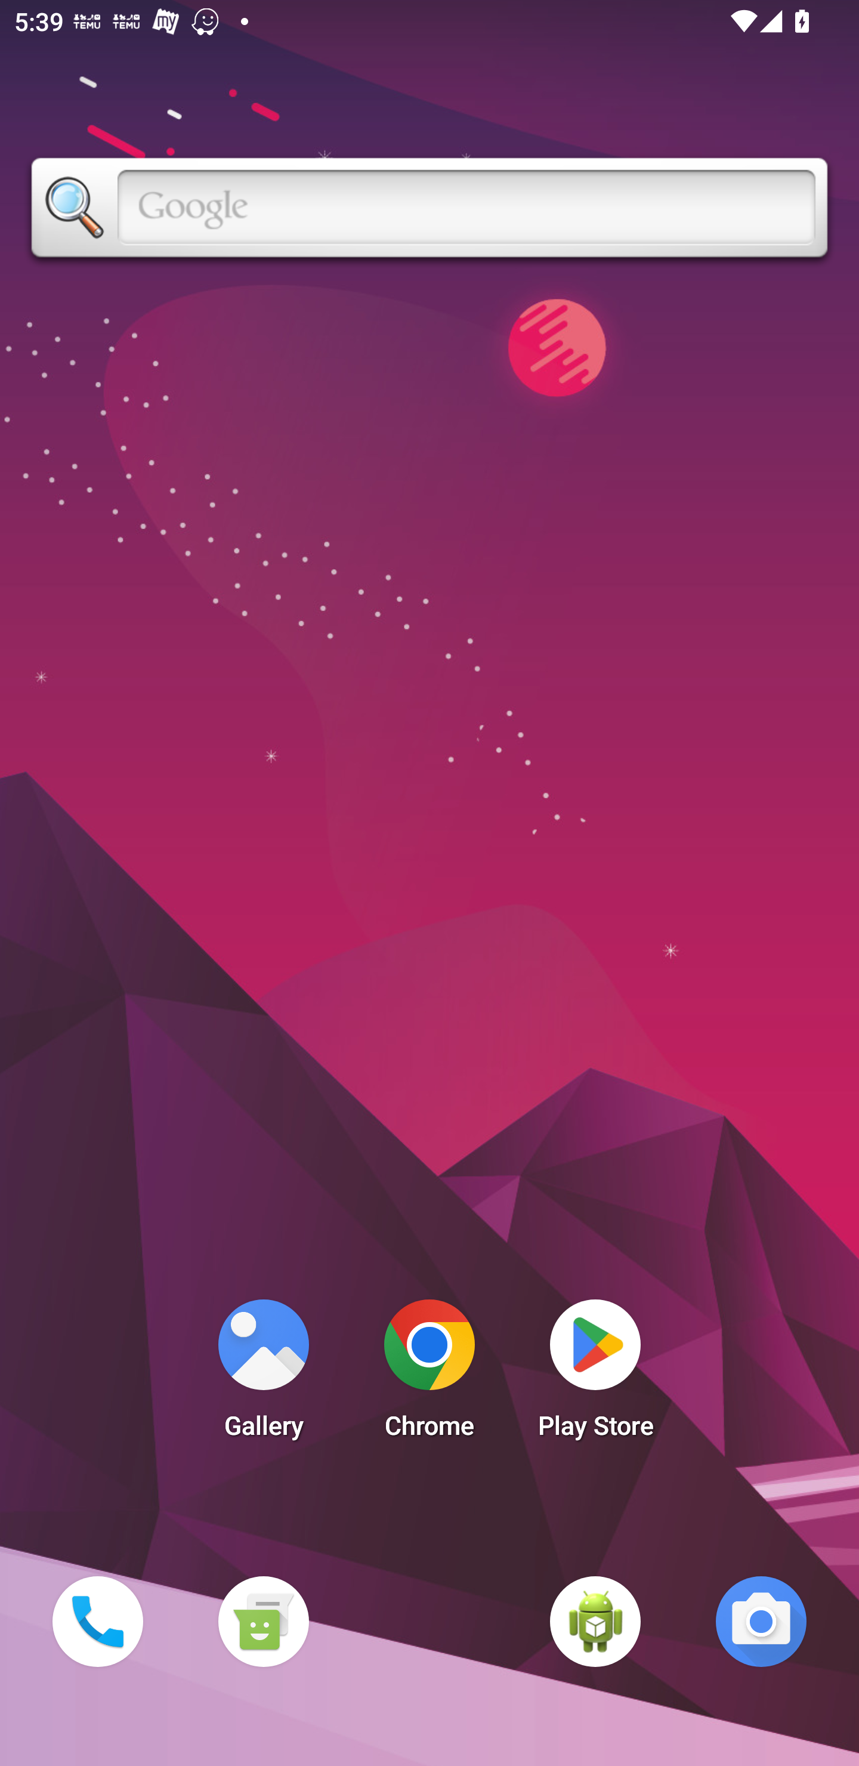 The image size is (859, 1766). Describe the element at coordinates (263, 1375) in the screenshot. I see `Gallery` at that location.